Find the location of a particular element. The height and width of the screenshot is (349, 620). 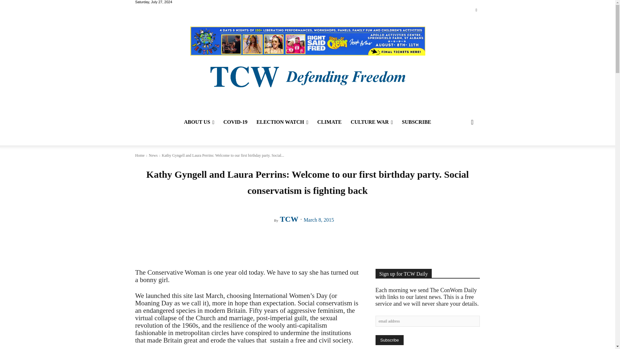

The Conservative Woman is located at coordinates (307, 76).